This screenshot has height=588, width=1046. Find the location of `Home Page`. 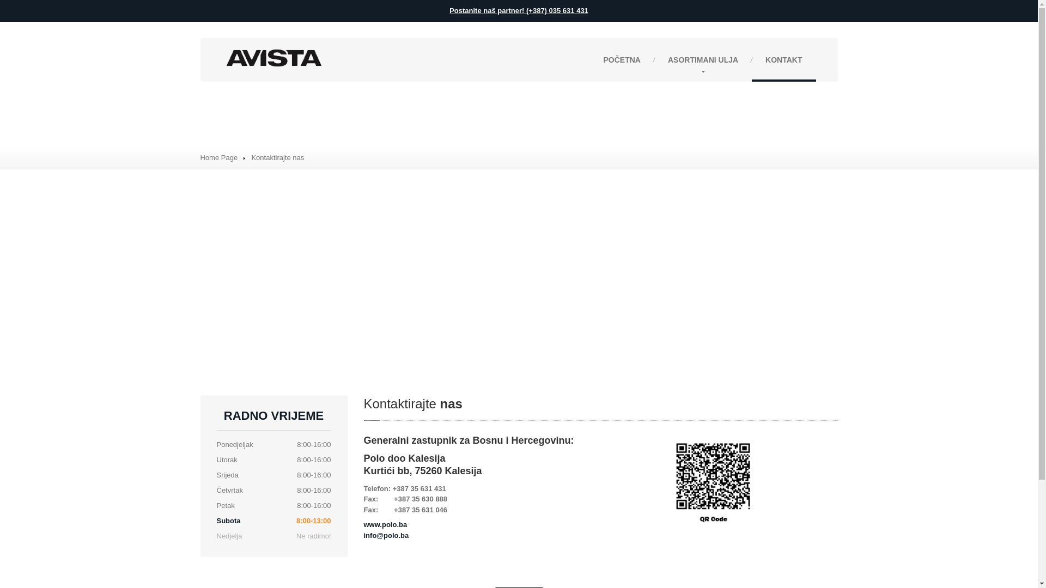

Home Page is located at coordinates (219, 158).